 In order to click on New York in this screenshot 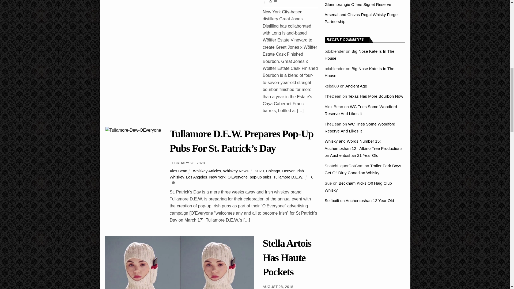, I will do `click(217, 177)`.